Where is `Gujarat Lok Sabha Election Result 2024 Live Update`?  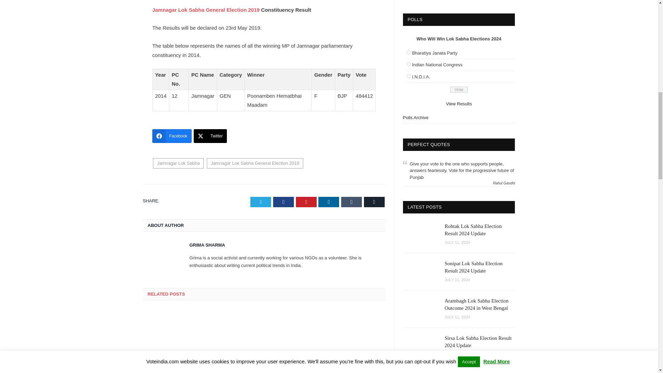 Gujarat Lok Sabha Election Result 2024 Live Update is located at coordinates (180, 368).